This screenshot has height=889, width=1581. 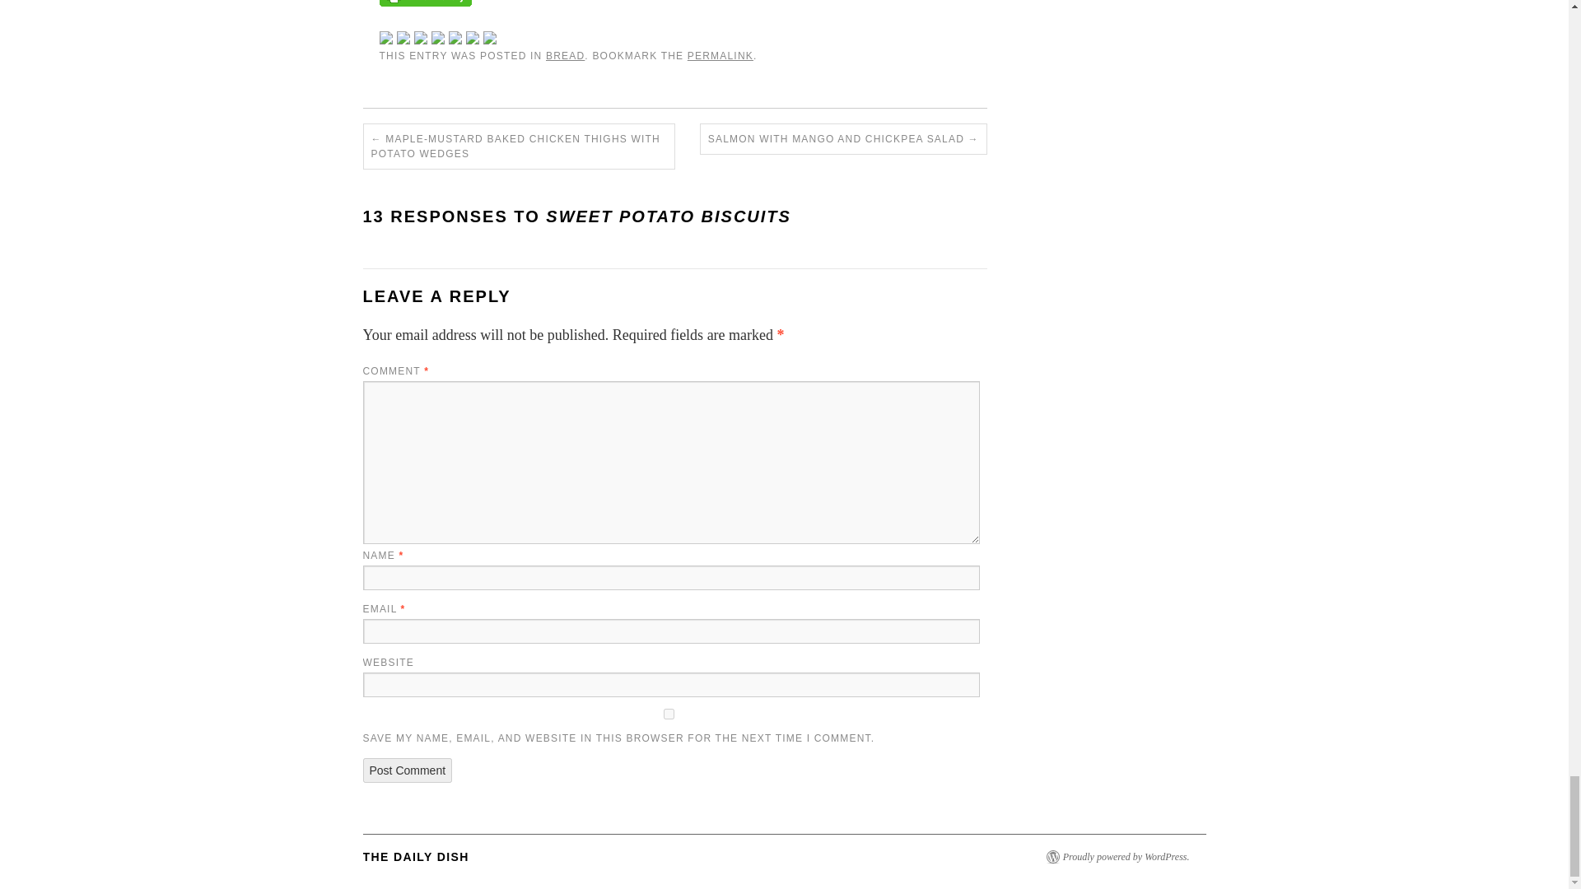 What do you see at coordinates (407, 770) in the screenshot?
I see `Post Comment` at bounding box center [407, 770].